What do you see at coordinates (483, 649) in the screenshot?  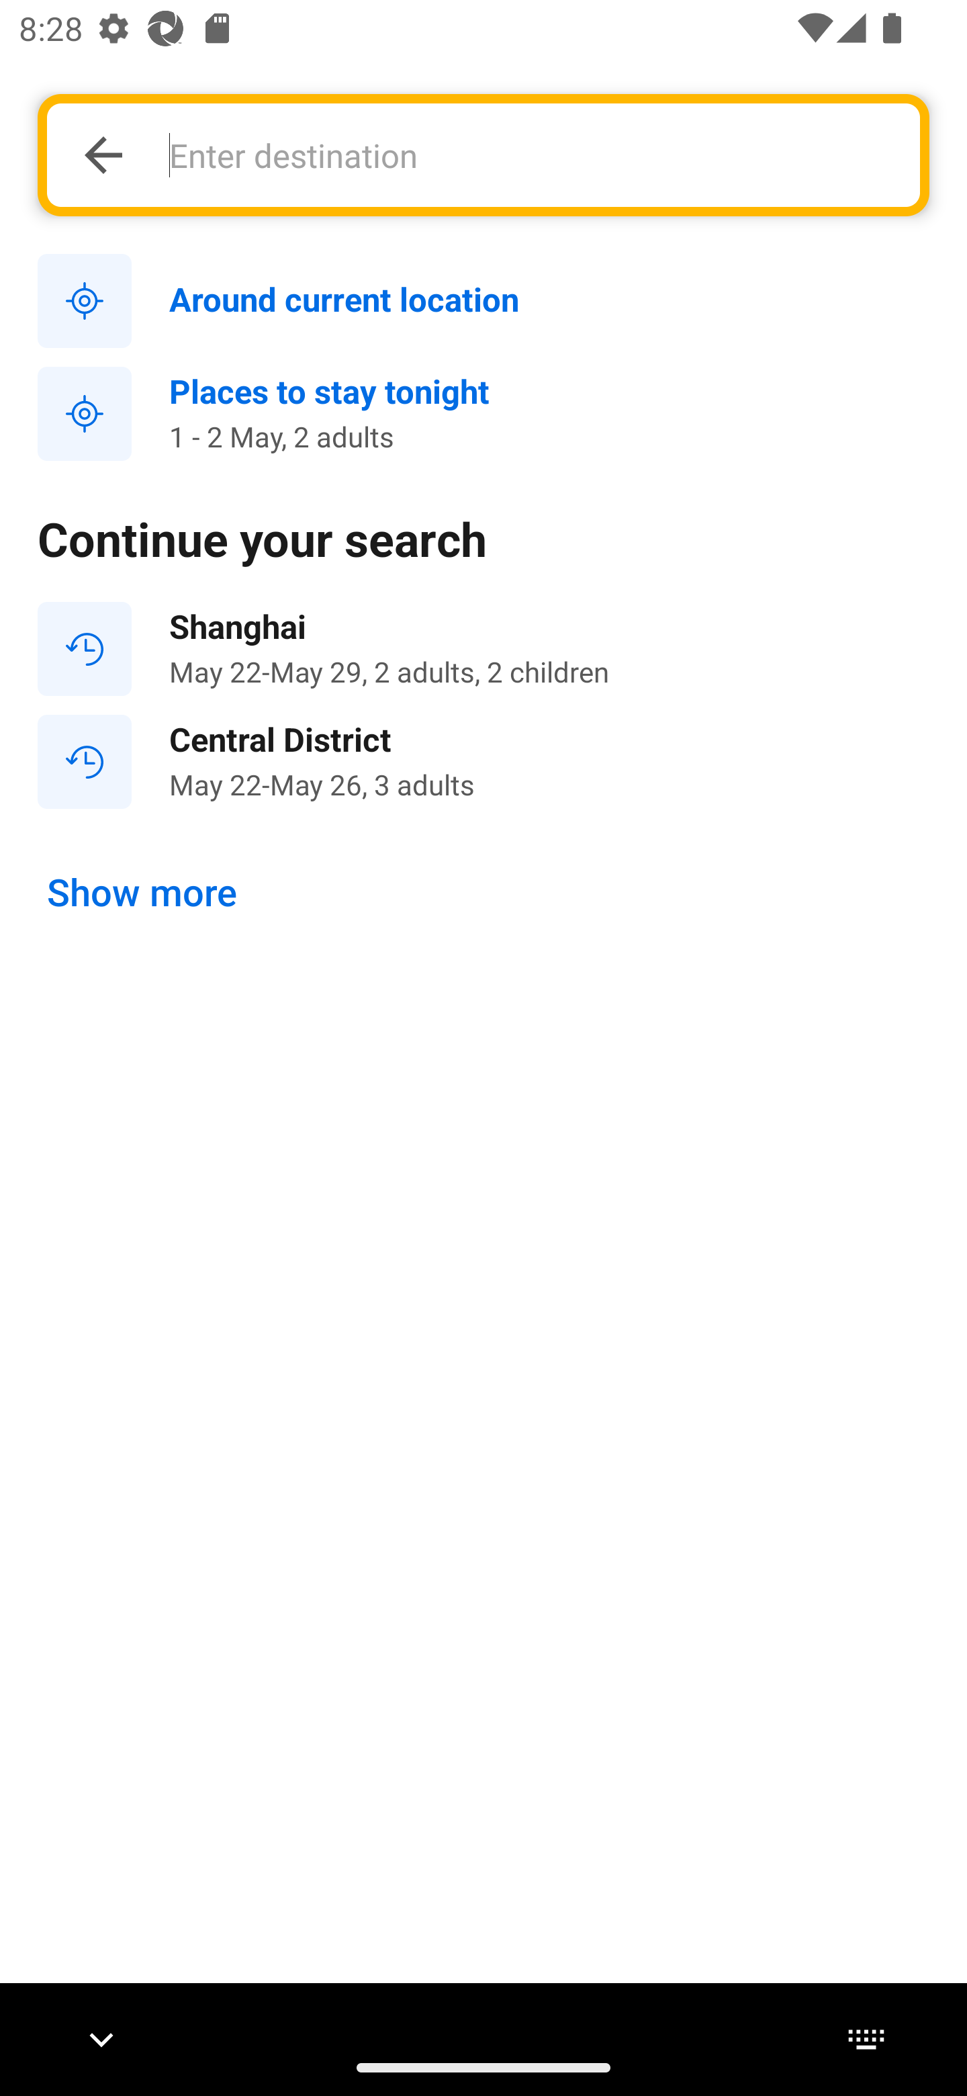 I see `Shanghai May 22-May 29, 2 adults, 2 children` at bounding box center [483, 649].